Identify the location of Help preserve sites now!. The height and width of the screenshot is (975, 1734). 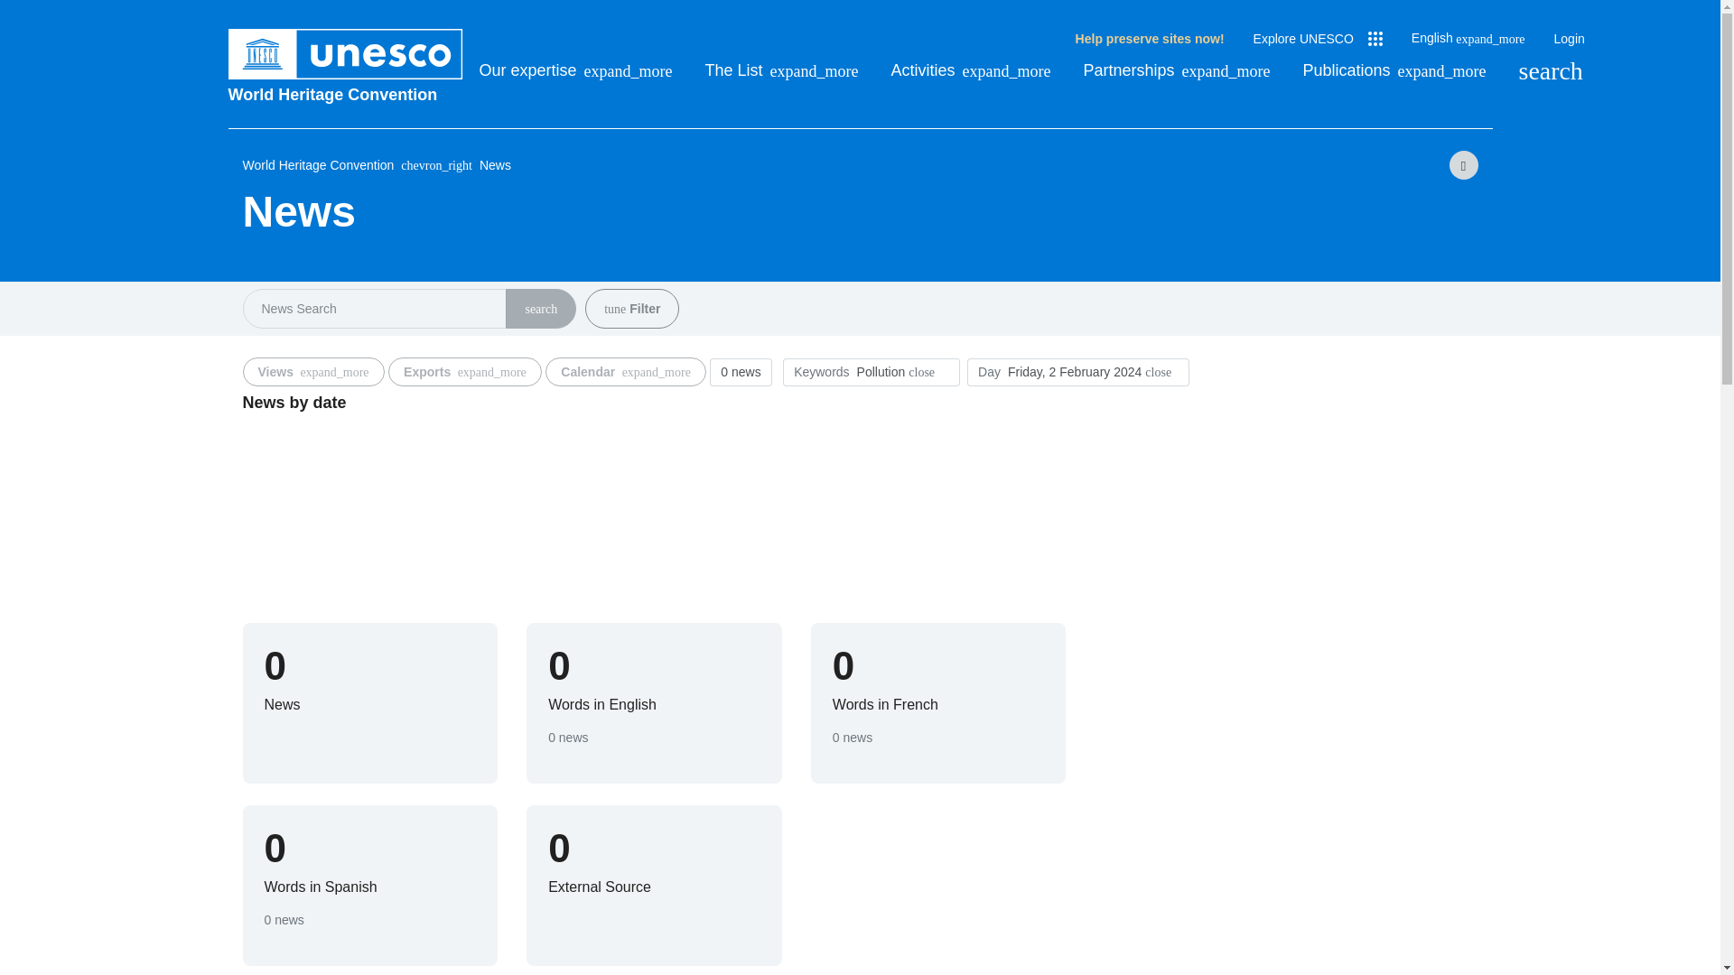
(1149, 40).